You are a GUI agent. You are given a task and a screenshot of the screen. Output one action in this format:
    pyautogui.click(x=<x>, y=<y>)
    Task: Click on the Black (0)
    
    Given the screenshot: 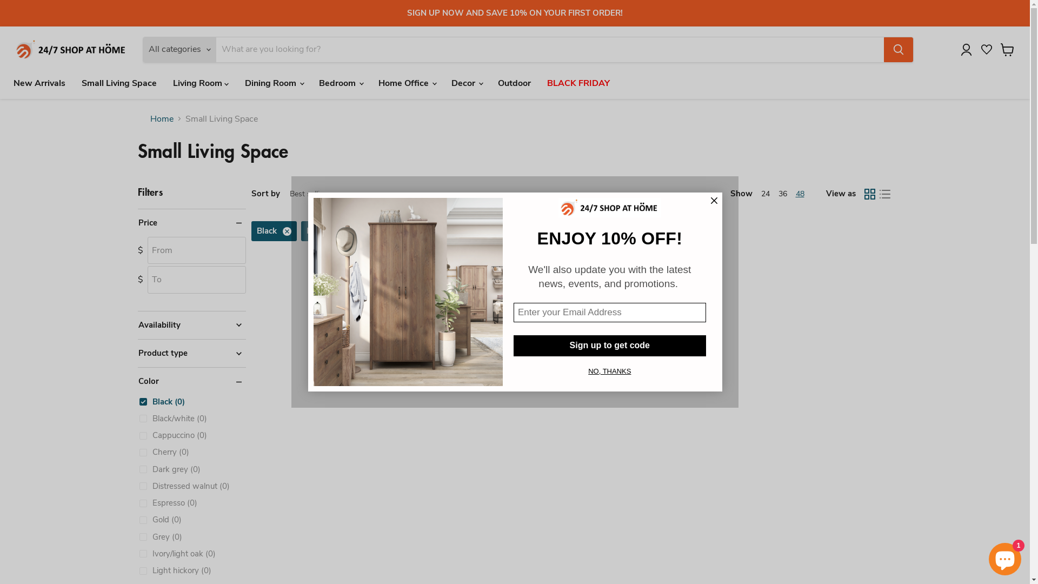 What is the action you would take?
    pyautogui.click(x=162, y=402)
    